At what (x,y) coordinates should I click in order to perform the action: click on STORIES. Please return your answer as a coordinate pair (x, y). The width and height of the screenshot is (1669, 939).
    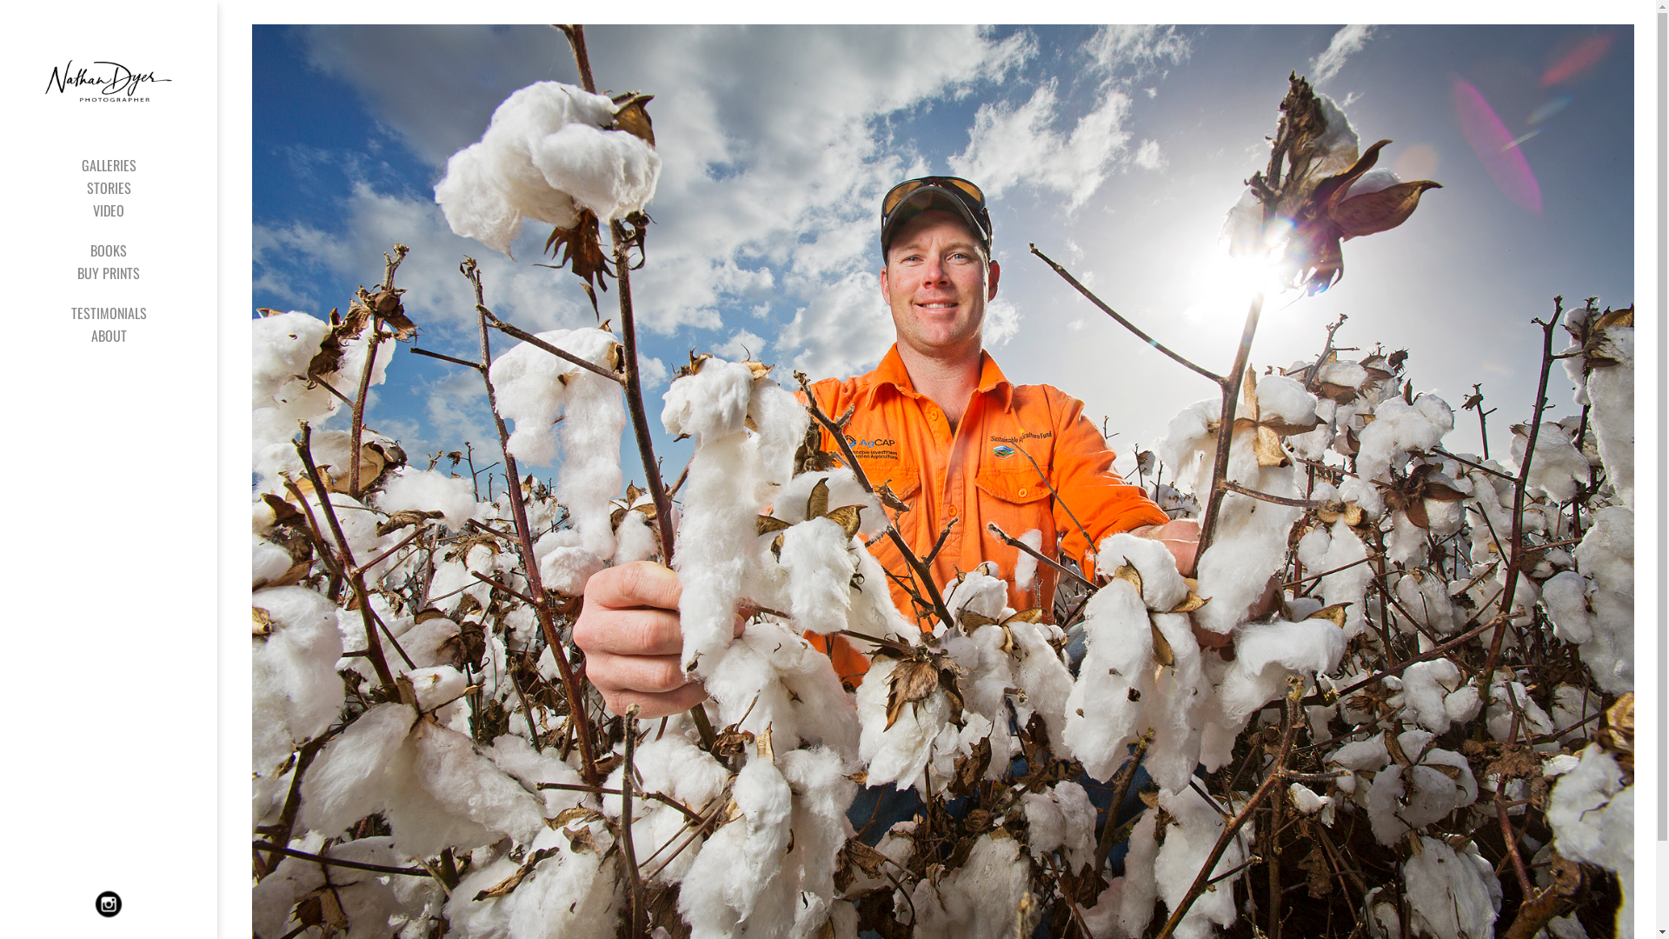
    Looking at the image, I should click on (109, 188).